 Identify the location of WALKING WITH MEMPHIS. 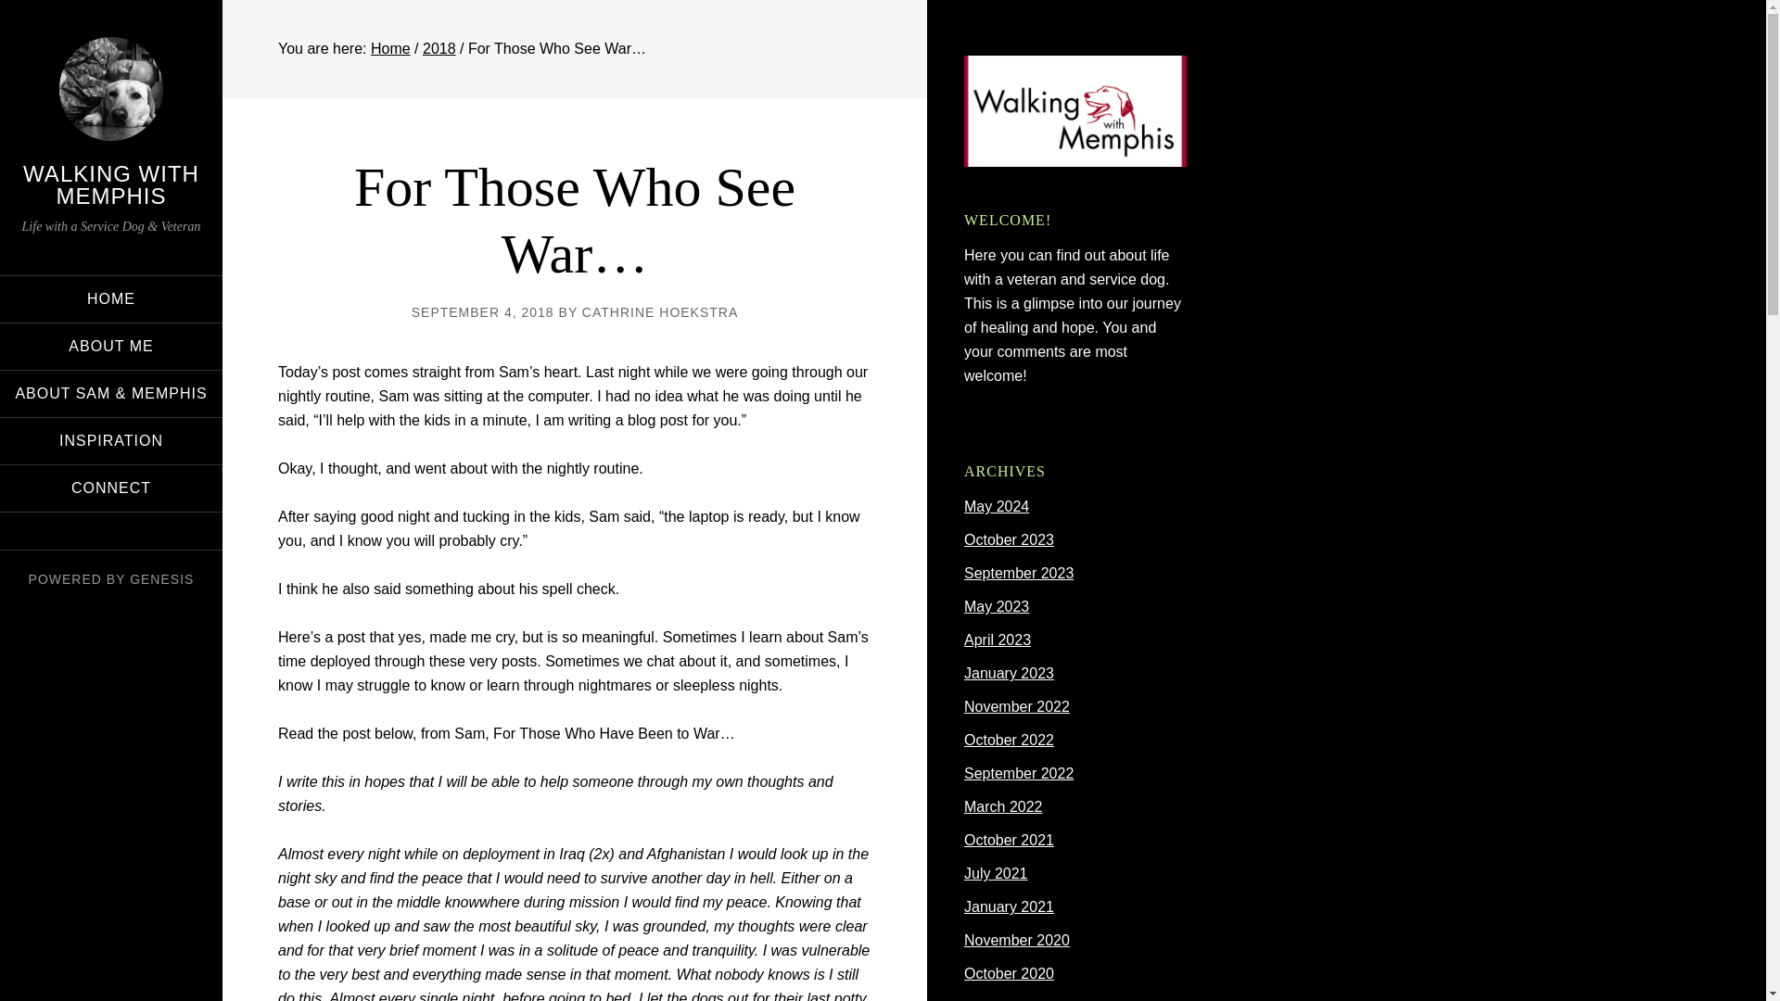
(111, 184).